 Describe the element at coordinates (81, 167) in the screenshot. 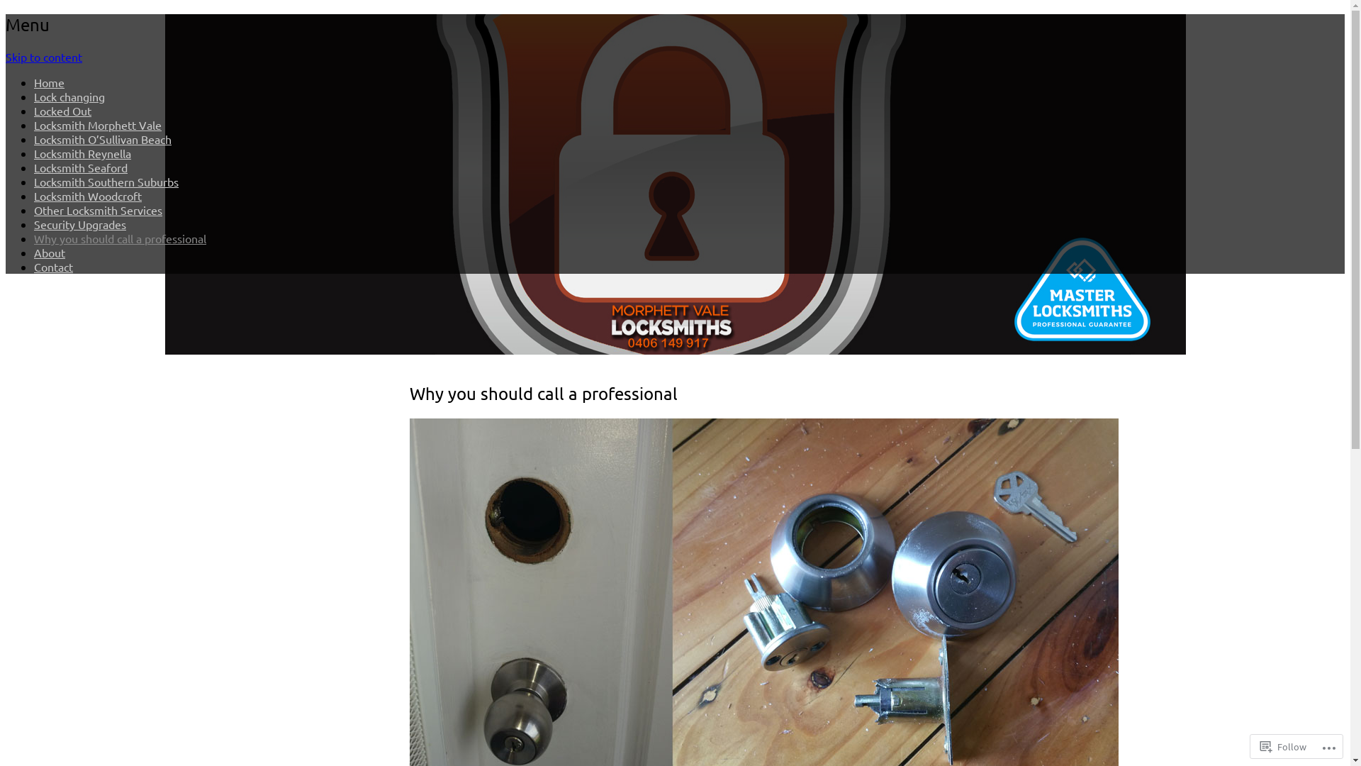

I see `Locksmith Seaford` at that location.